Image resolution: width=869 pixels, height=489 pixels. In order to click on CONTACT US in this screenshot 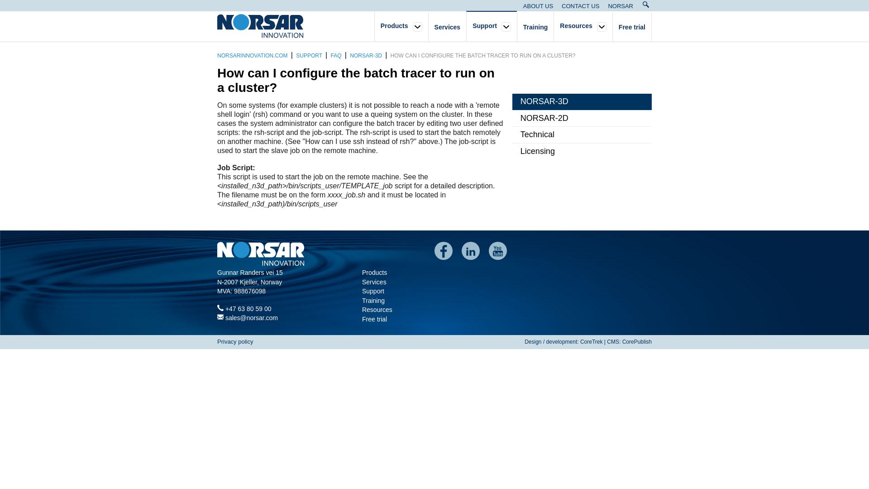, I will do `click(580, 6)`.